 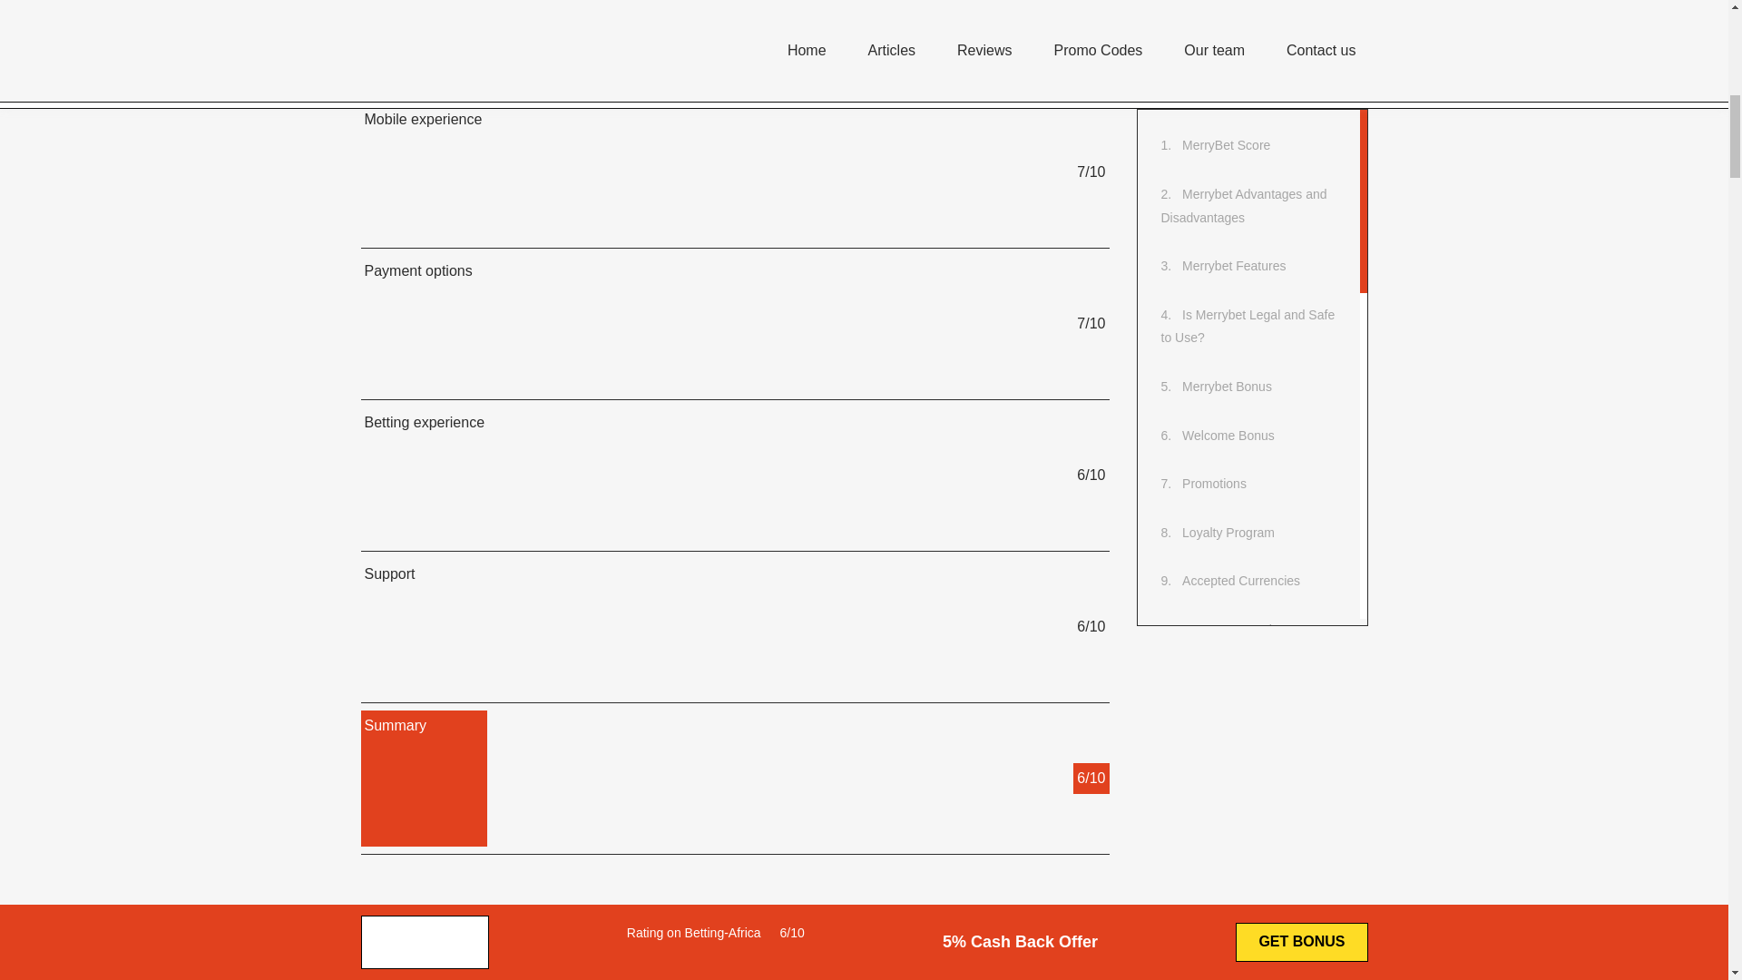 I want to click on Available in These Countries, so click(x=1227, y=710).